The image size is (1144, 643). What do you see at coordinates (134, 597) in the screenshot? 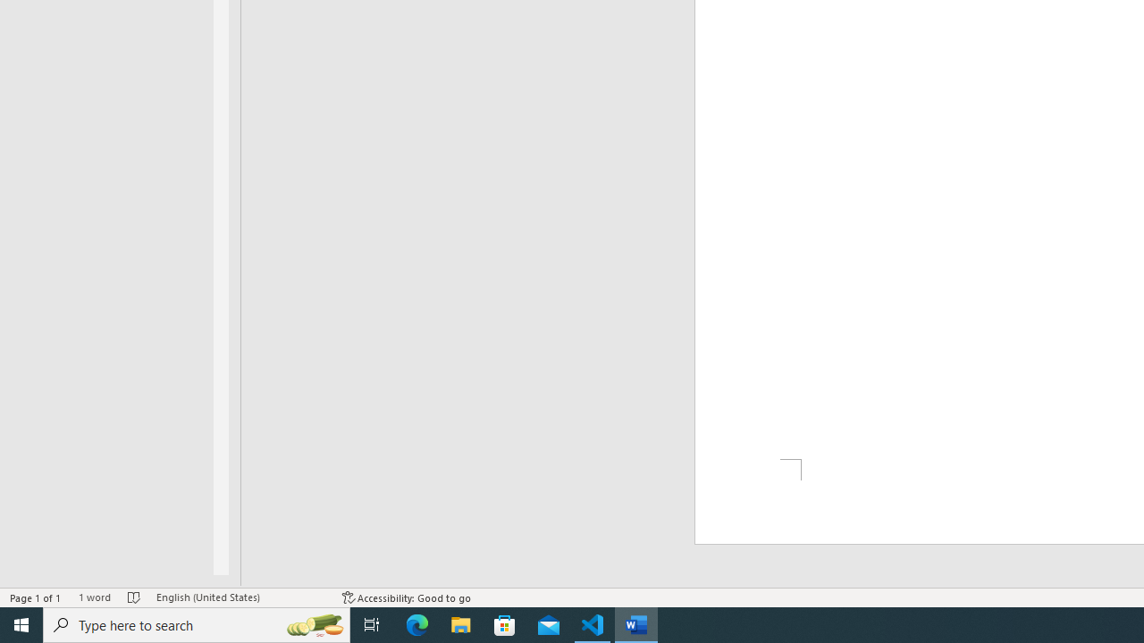
I see `Spelling and Grammar Check No Errors` at bounding box center [134, 597].